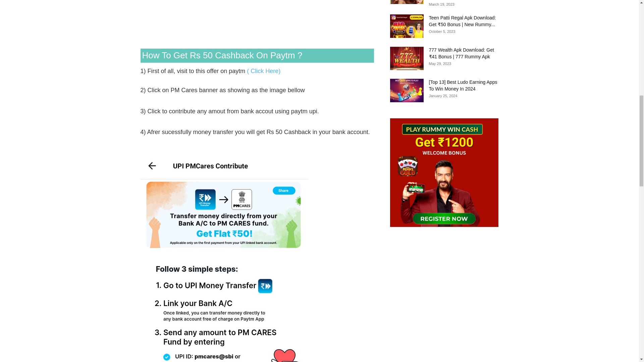 This screenshot has height=362, width=644. Describe the element at coordinates (257, 23) in the screenshot. I see `Advertisement` at that location.